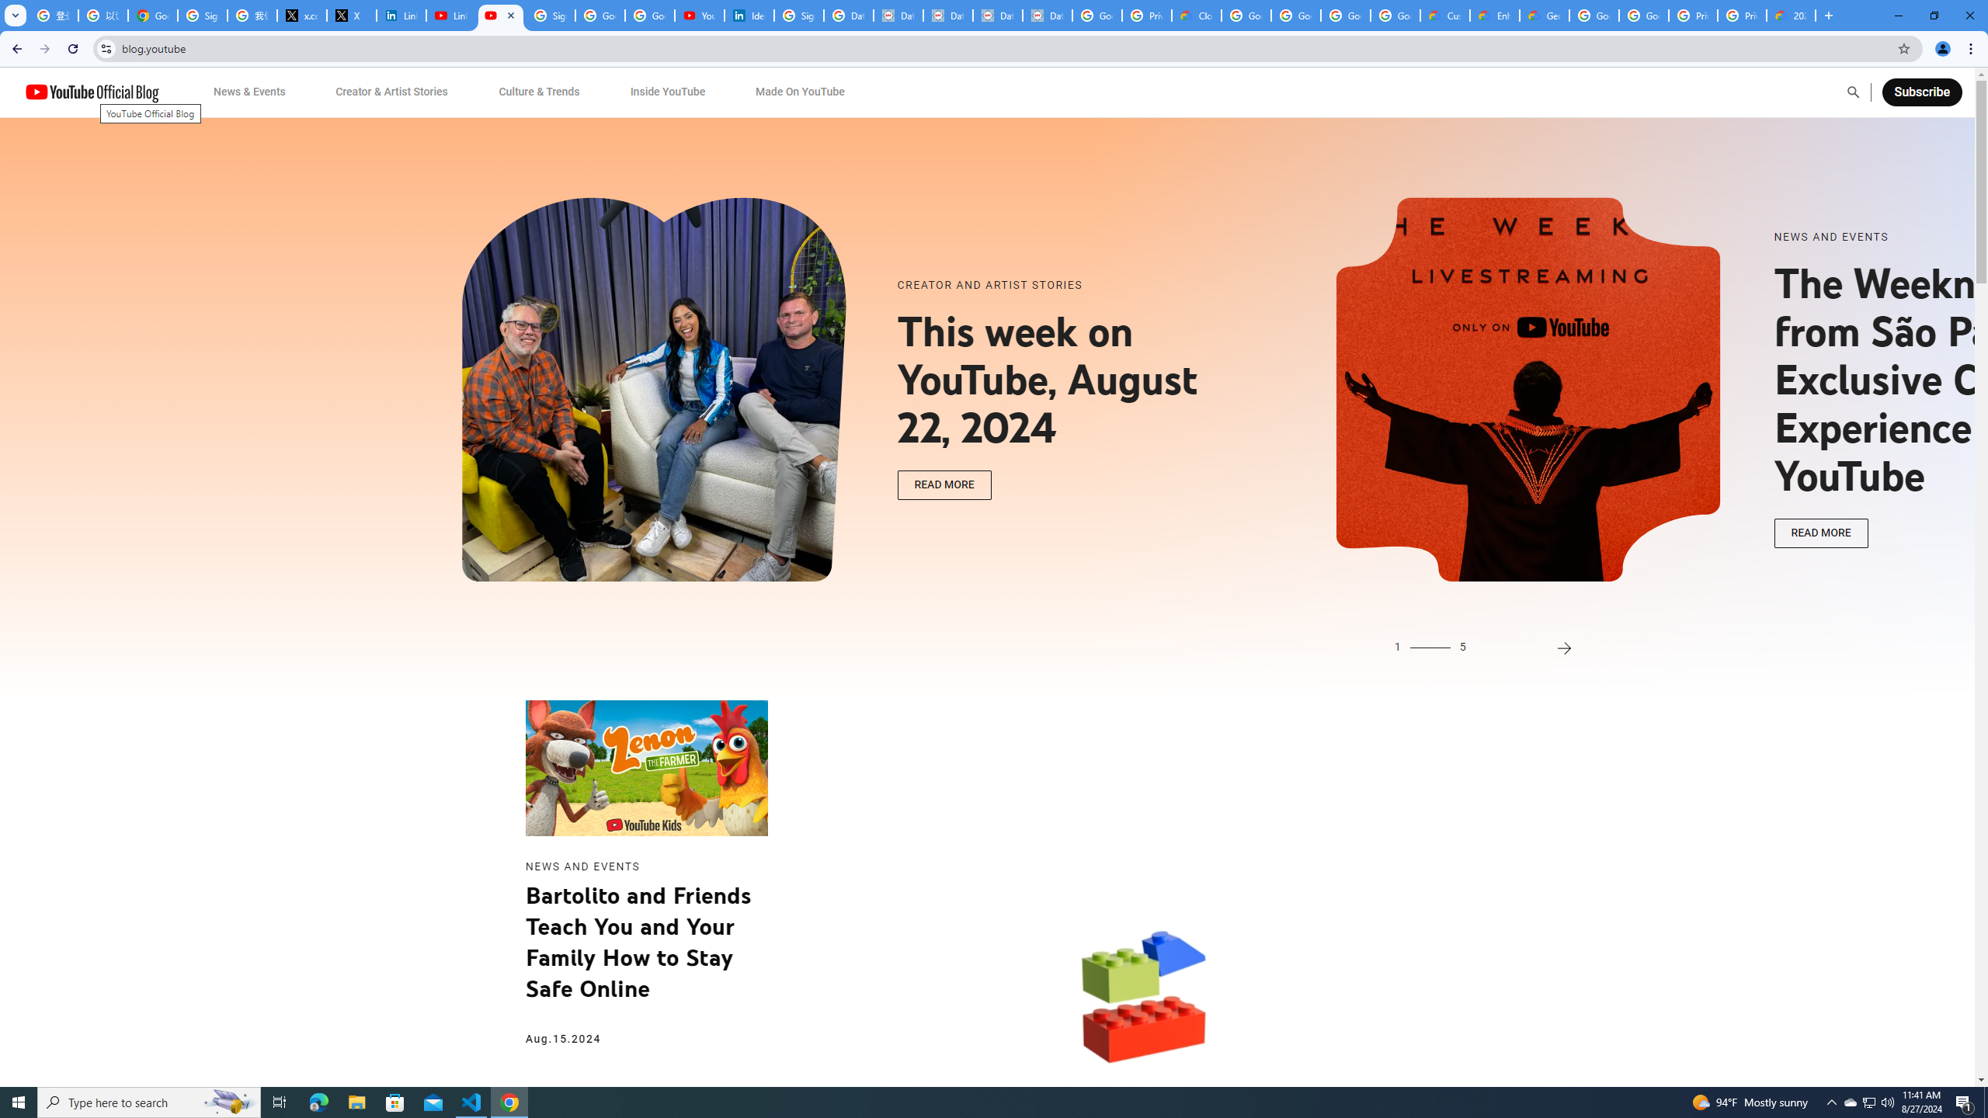 This screenshot has width=1988, height=1118. Describe the element at coordinates (1644, 16) in the screenshot. I see `Google Cloud Platform` at that location.